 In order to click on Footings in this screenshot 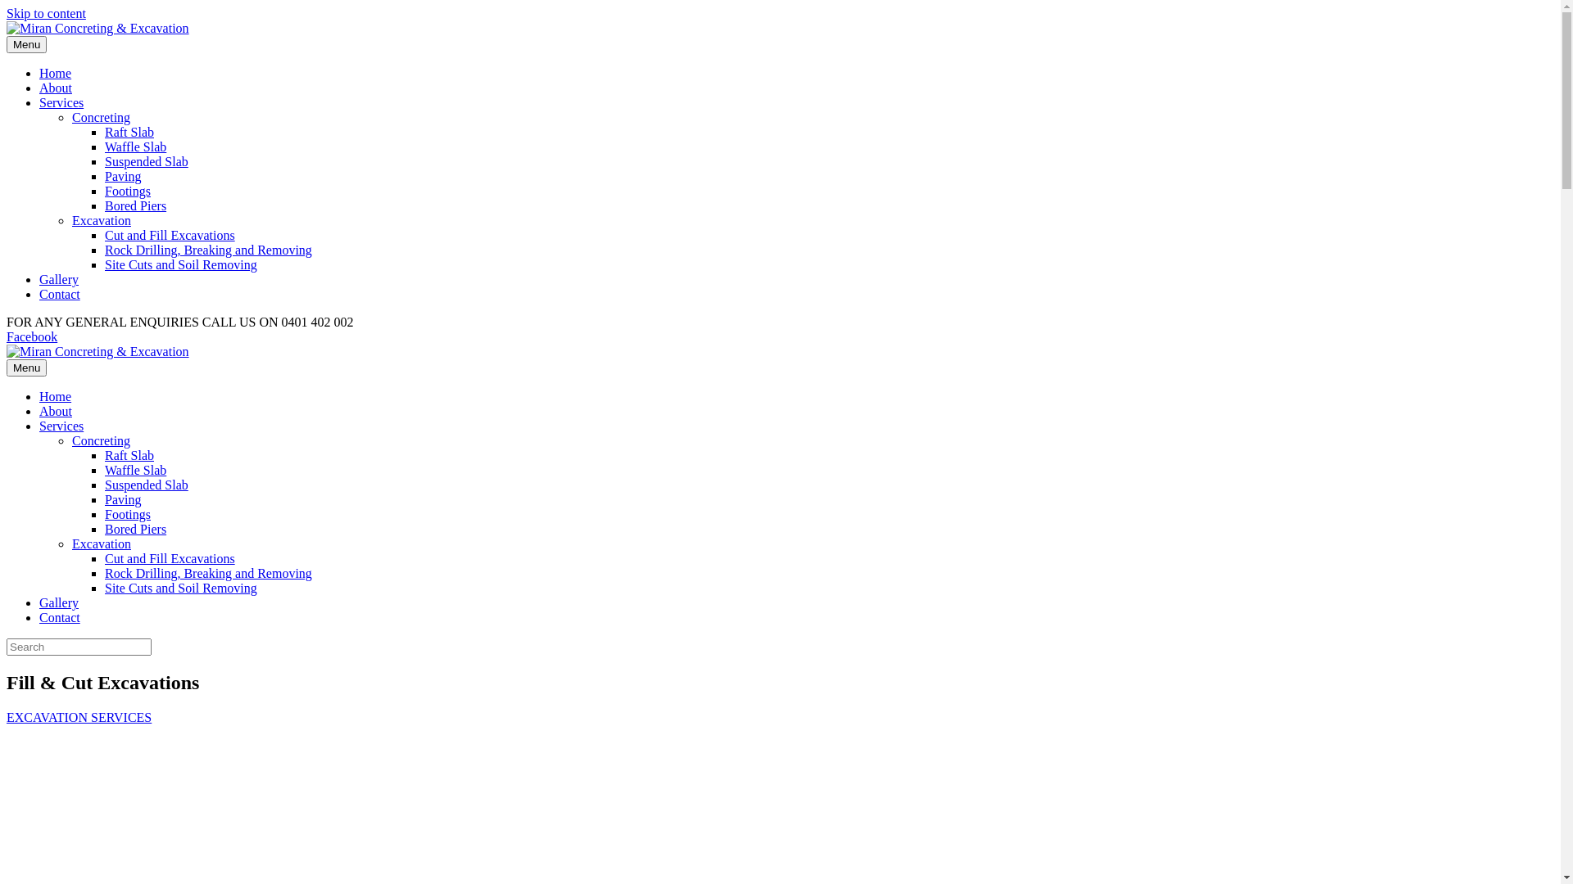, I will do `click(128, 192)`.